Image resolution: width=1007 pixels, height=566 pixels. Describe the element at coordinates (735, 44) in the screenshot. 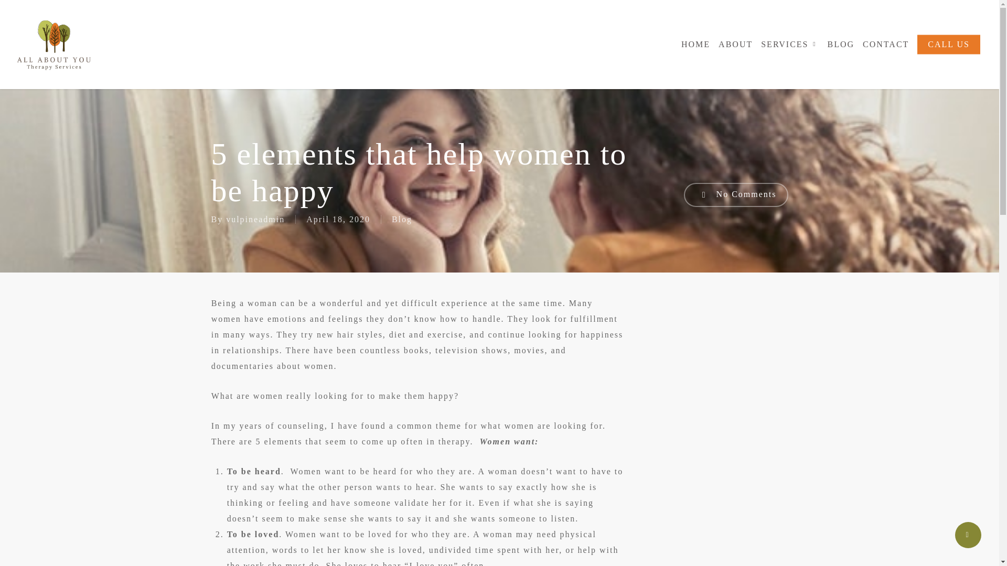

I see `ABOUT` at that location.